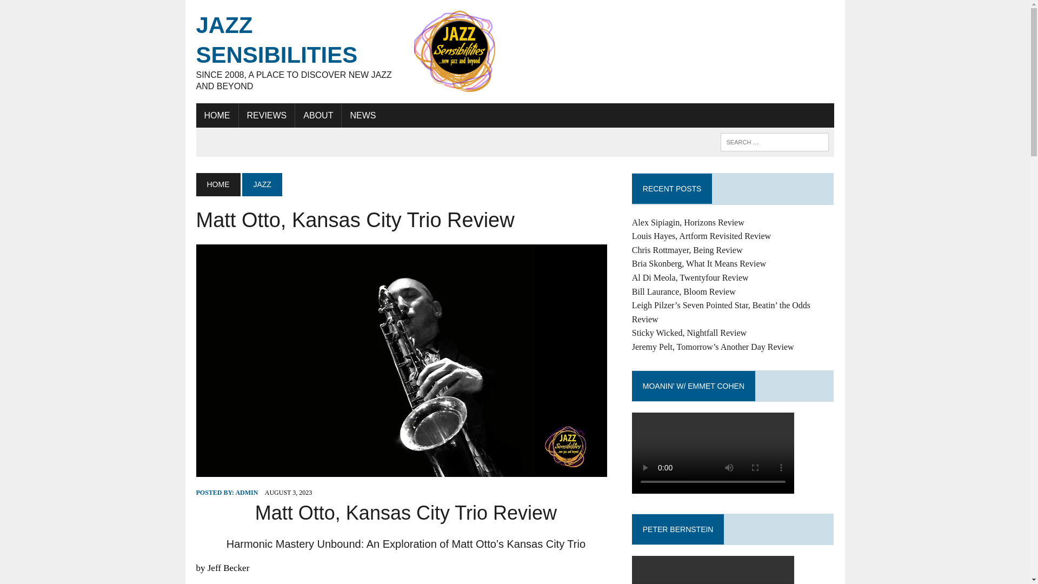  What do you see at coordinates (318, 116) in the screenshot?
I see `ABOUT` at bounding box center [318, 116].